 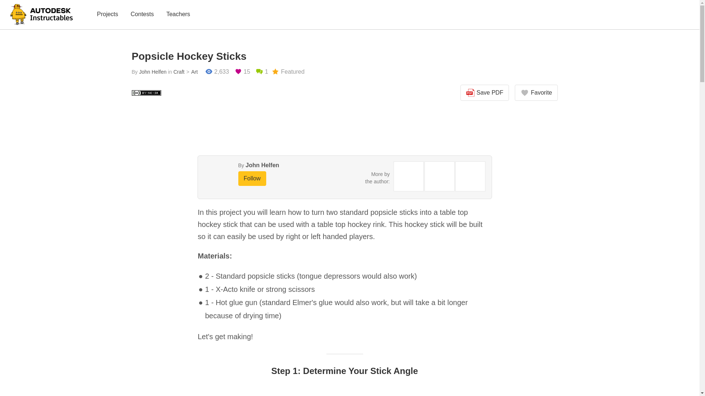 I want to click on Teachers, so click(x=178, y=15).